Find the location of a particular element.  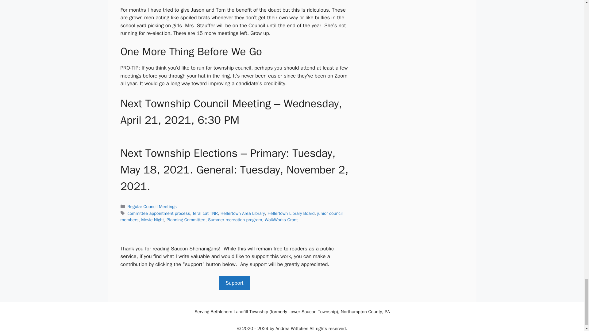

Regular Council Meetings is located at coordinates (152, 207).